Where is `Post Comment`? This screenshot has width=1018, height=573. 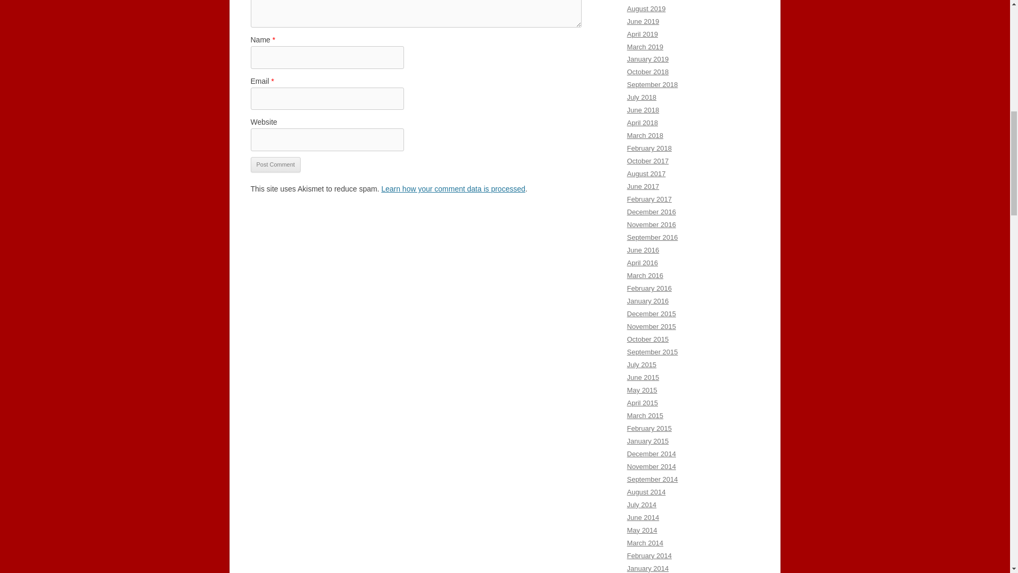 Post Comment is located at coordinates (275, 164).